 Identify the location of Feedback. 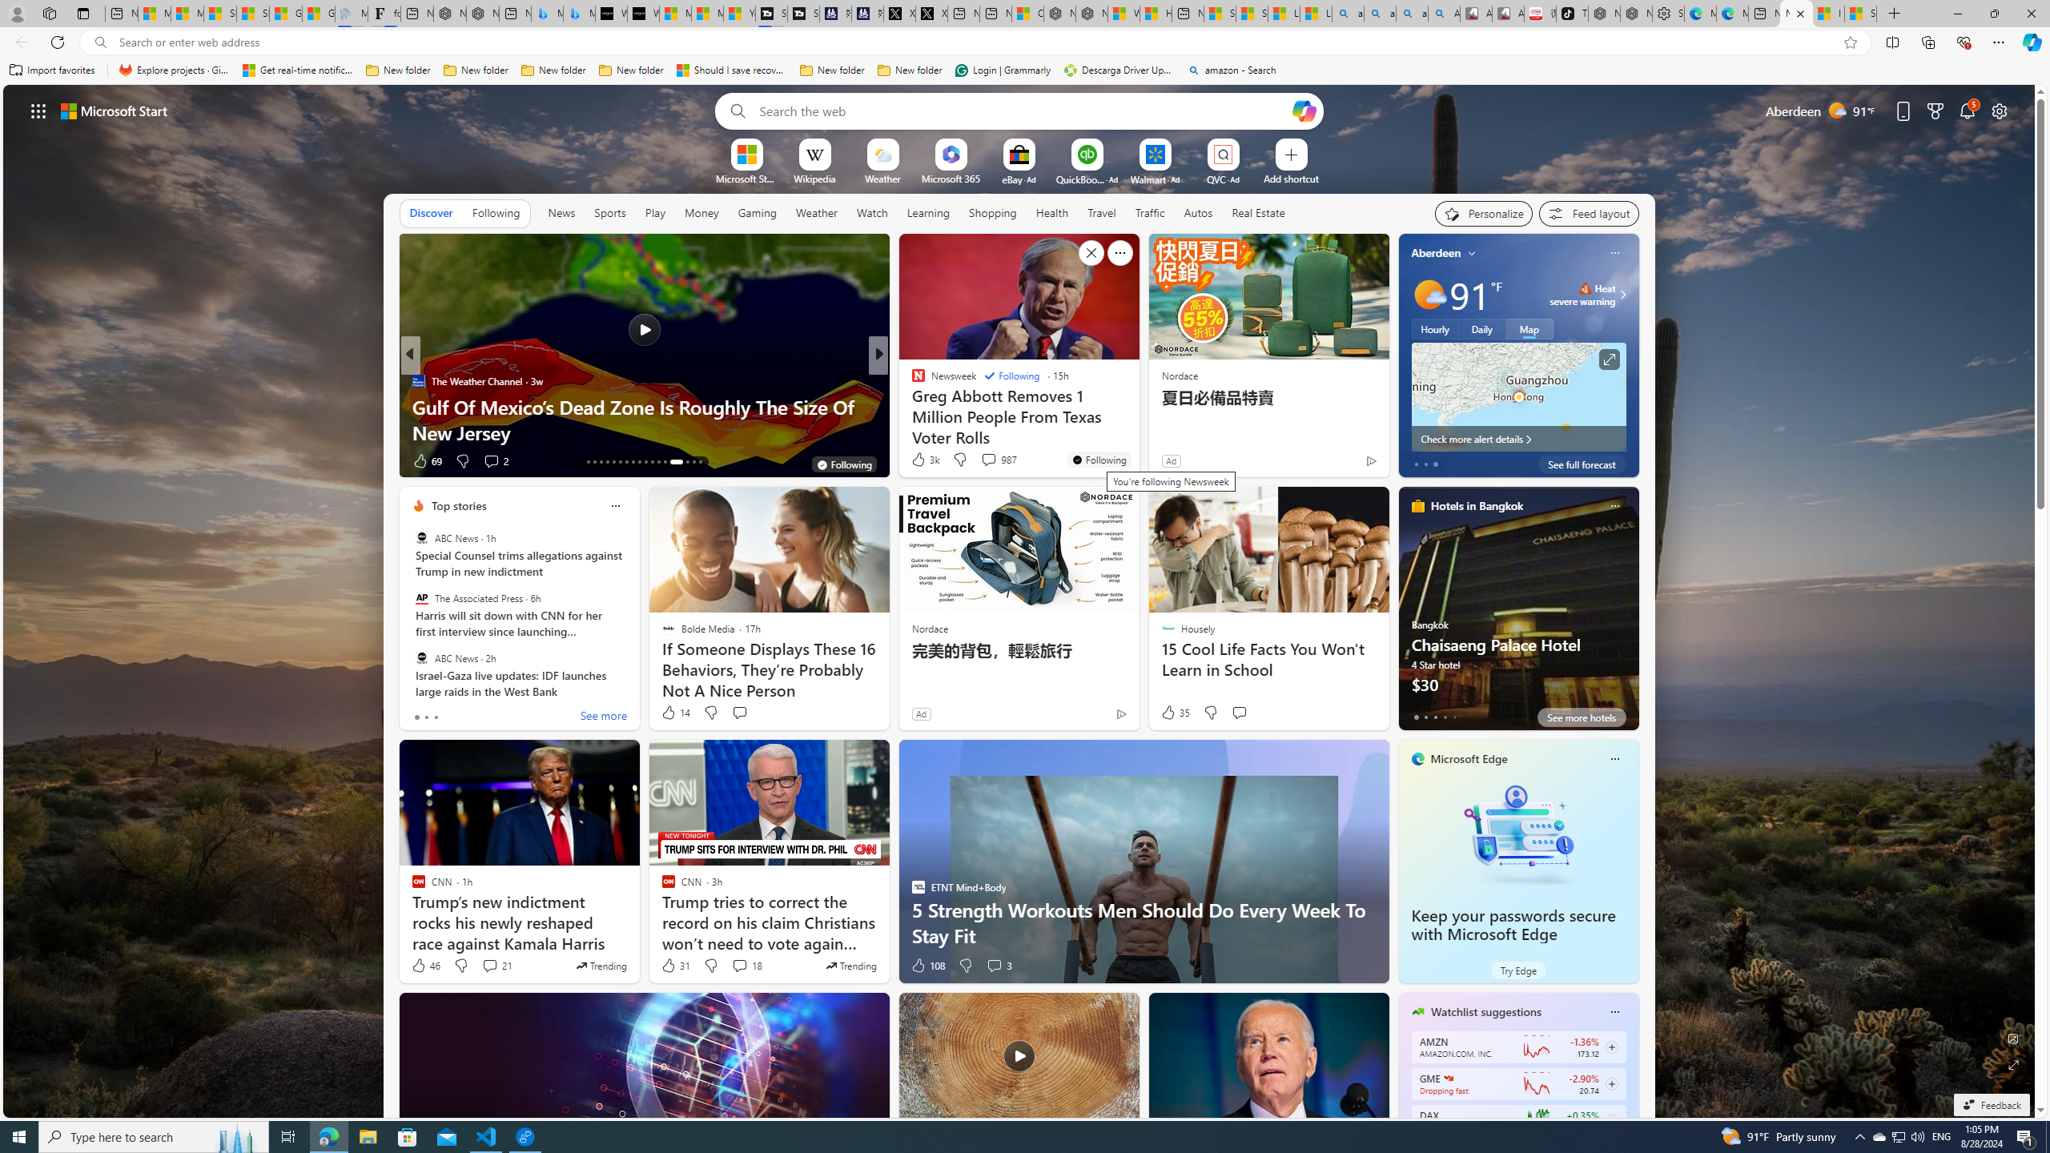
(1991, 1105).